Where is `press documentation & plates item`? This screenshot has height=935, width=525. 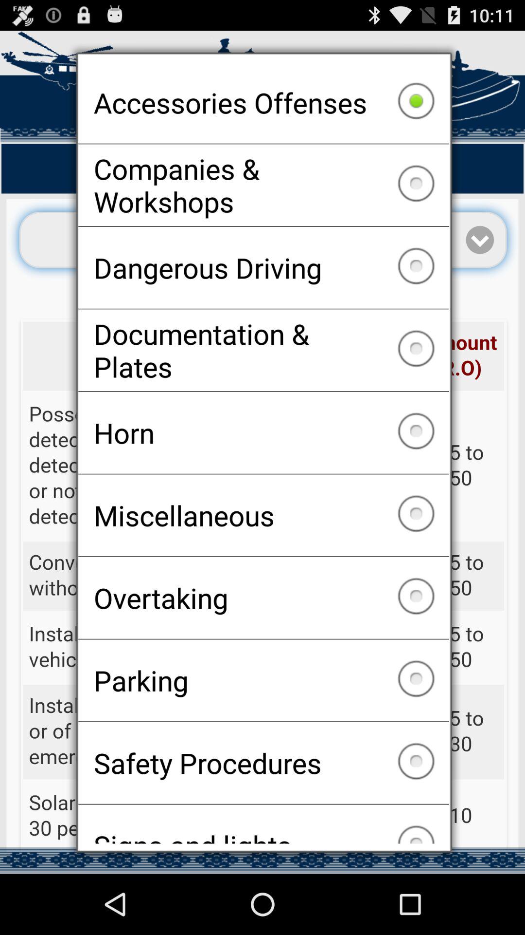 press documentation & plates item is located at coordinates (263, 350).